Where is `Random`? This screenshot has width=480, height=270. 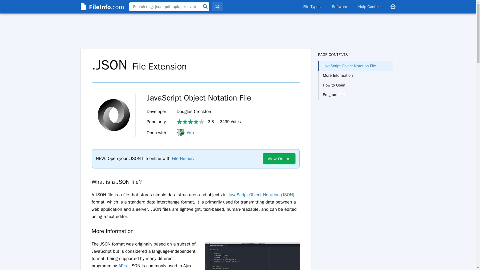
Random is located at coordinates (217, 6).